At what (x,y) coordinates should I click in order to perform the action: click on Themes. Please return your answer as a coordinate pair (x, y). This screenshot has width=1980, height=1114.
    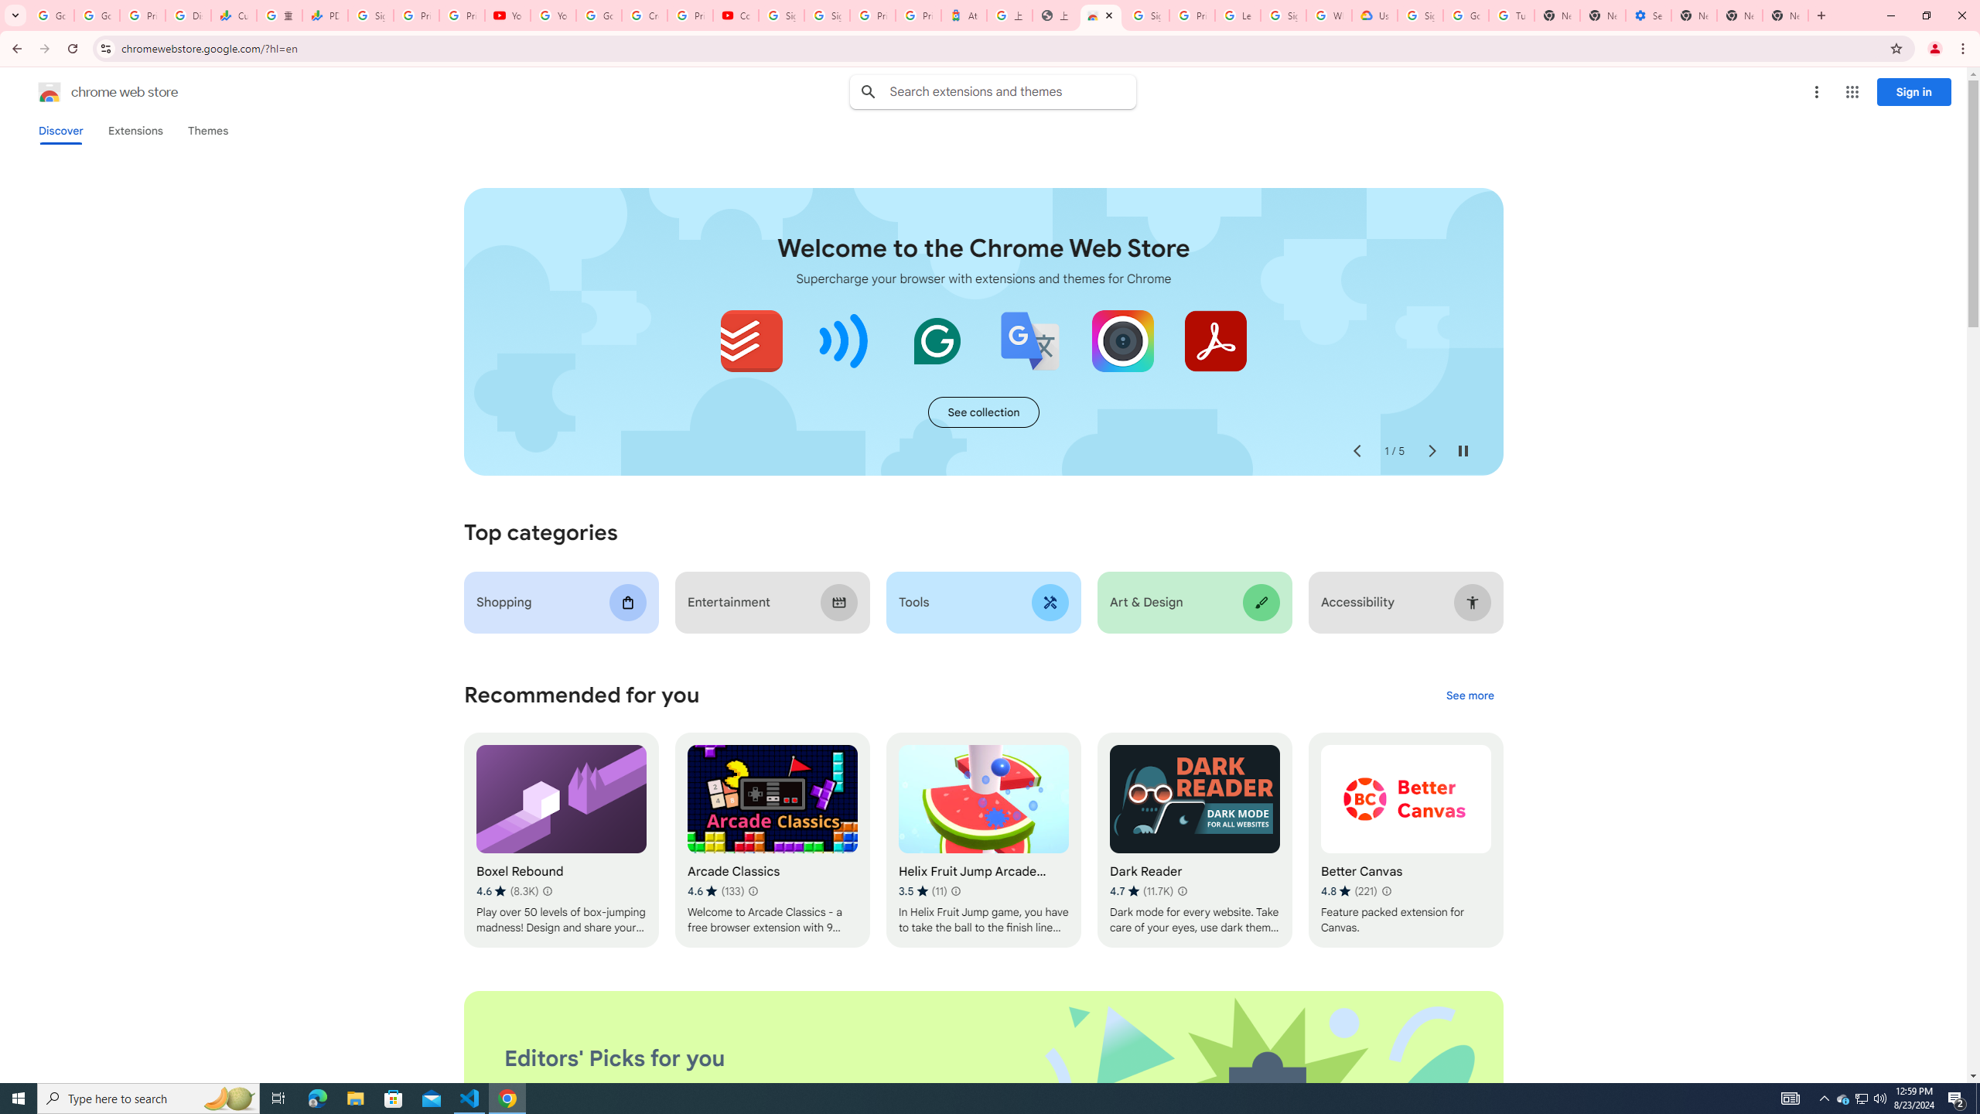
    Looking at the image, I should click on (207, 131).